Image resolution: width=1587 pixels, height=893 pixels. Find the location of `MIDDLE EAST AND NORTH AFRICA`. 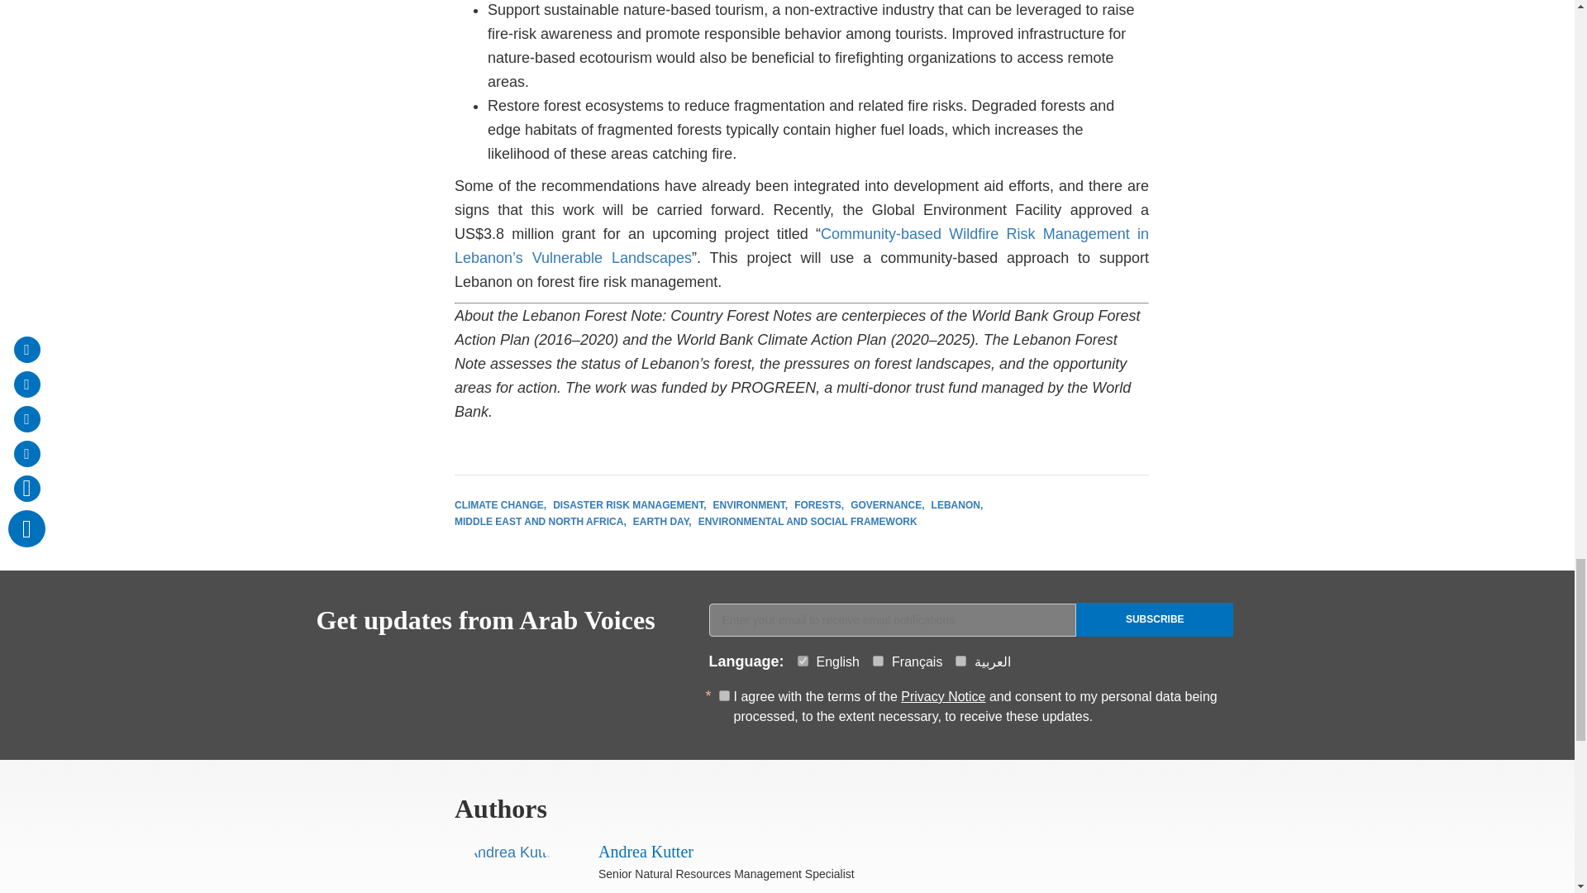

MIDDLE EAST AND NORTH AFRICA is located at coordinates (541, 522).